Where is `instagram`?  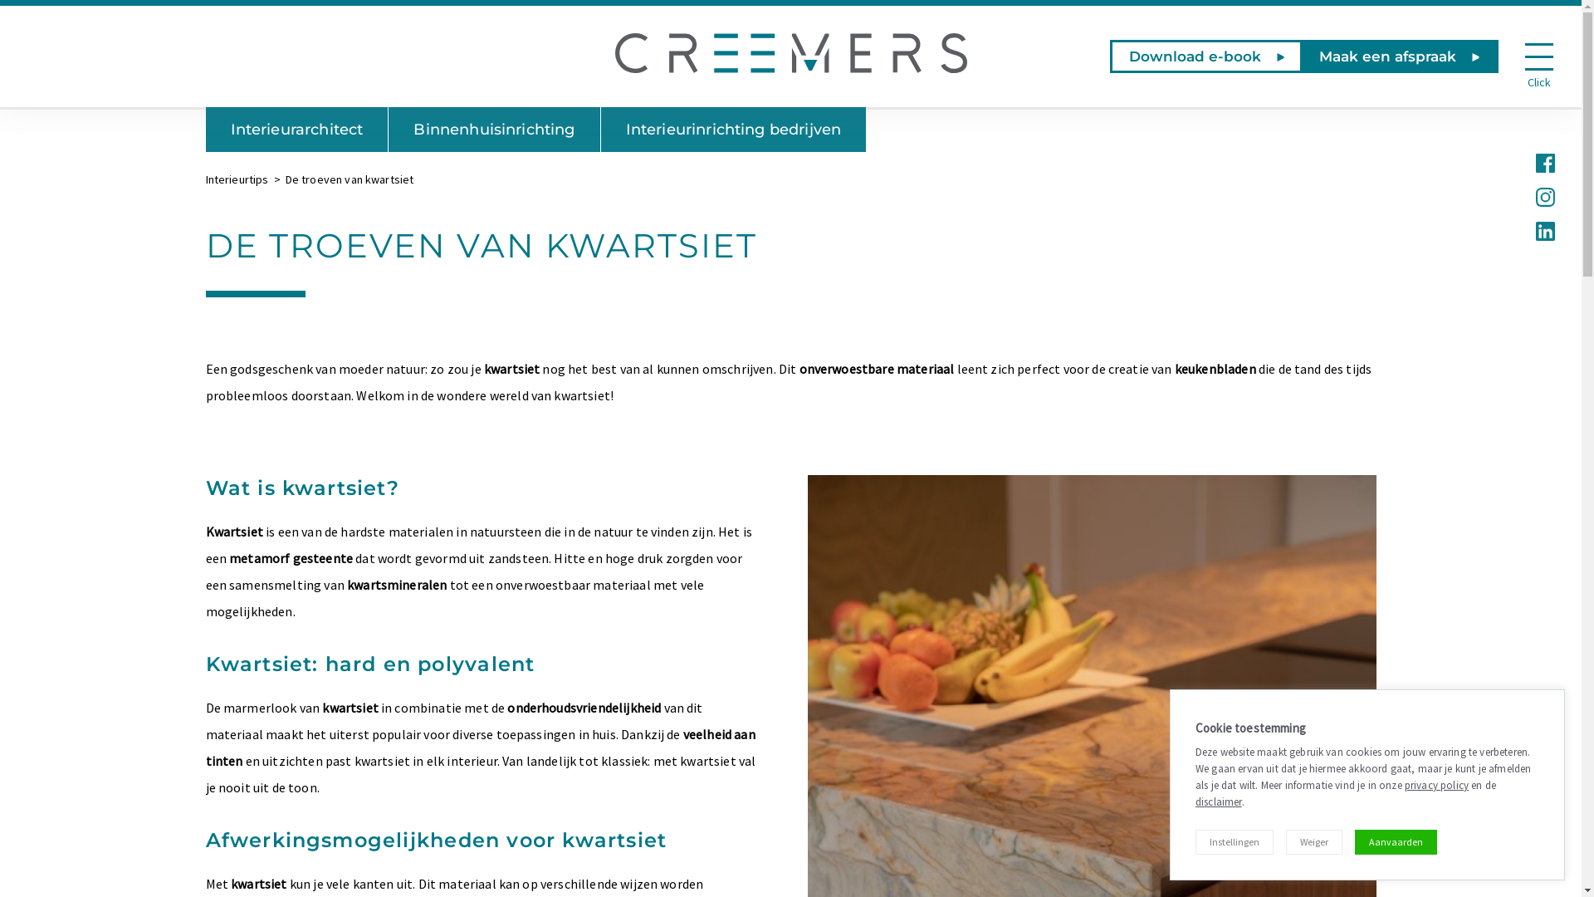 instagram is located at coordinates (1544, 196).